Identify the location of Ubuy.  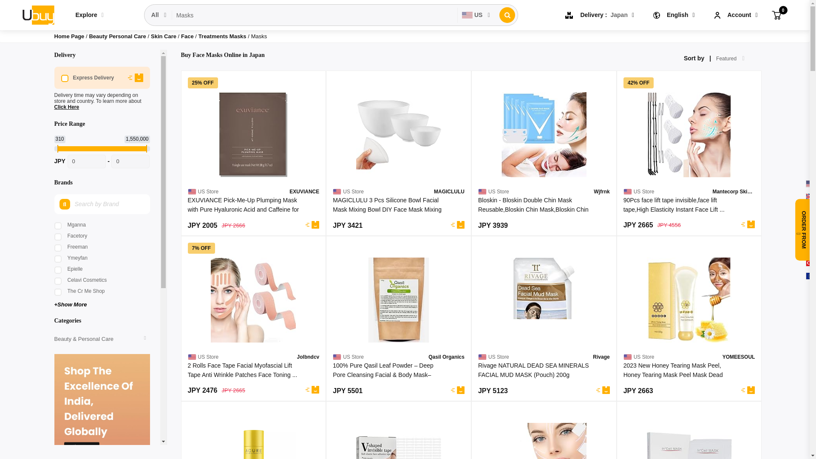
(37, 14).